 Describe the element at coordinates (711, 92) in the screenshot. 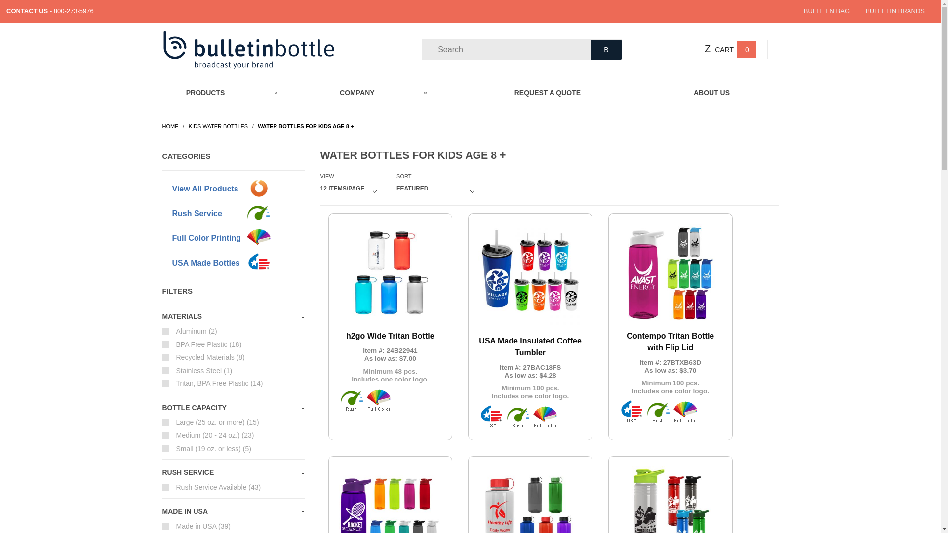

I see `ABOUT US` at that location.